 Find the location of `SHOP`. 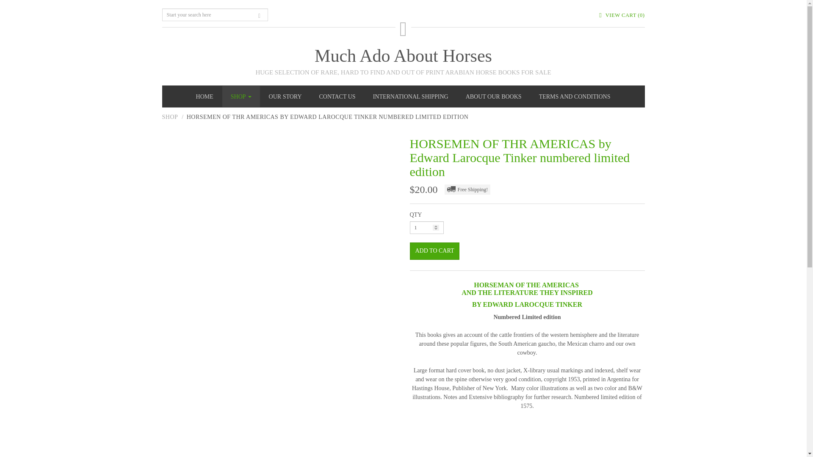

SHOP is located at coordinates (170, 117).